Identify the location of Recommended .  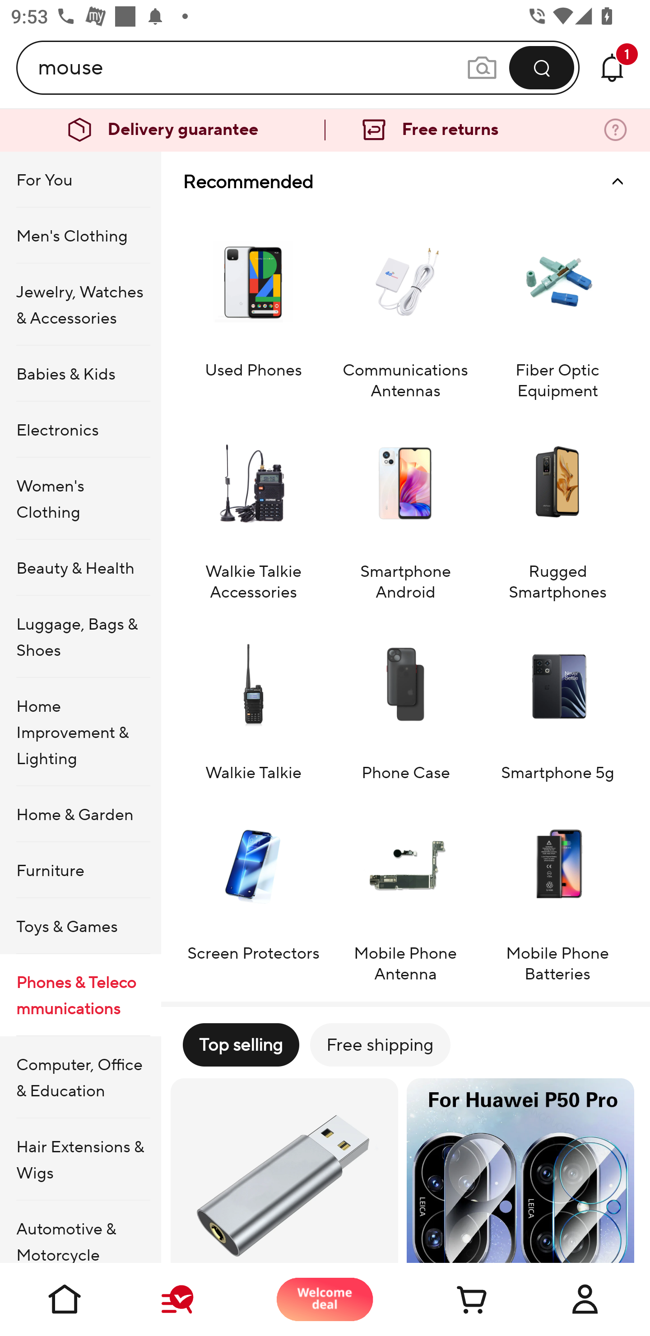
(405, 181).